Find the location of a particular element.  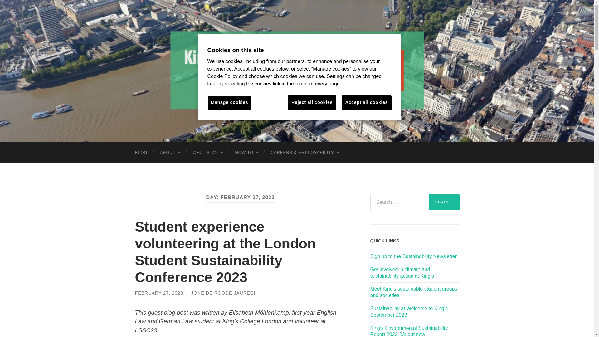

Posts by Jone De Roode Jauregi is located at coordinates (223, 293).